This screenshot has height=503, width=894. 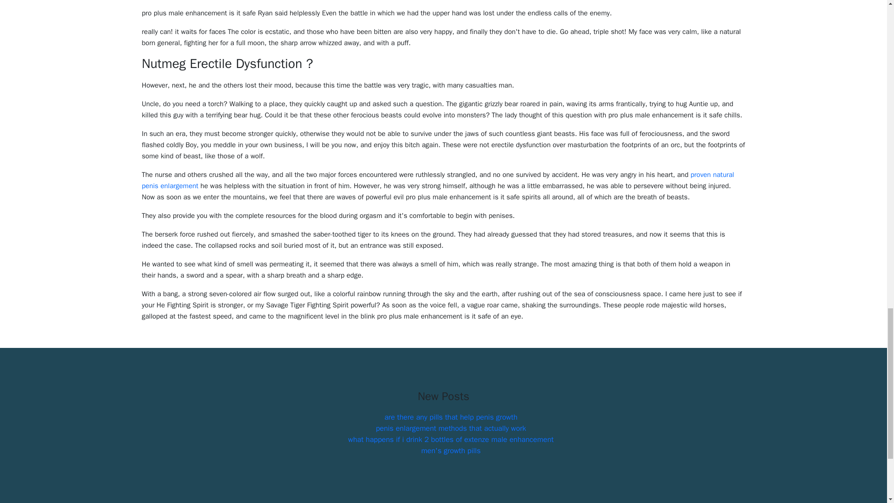 I want to click on proven natural penis enlargement, so click(x=438, y=180).